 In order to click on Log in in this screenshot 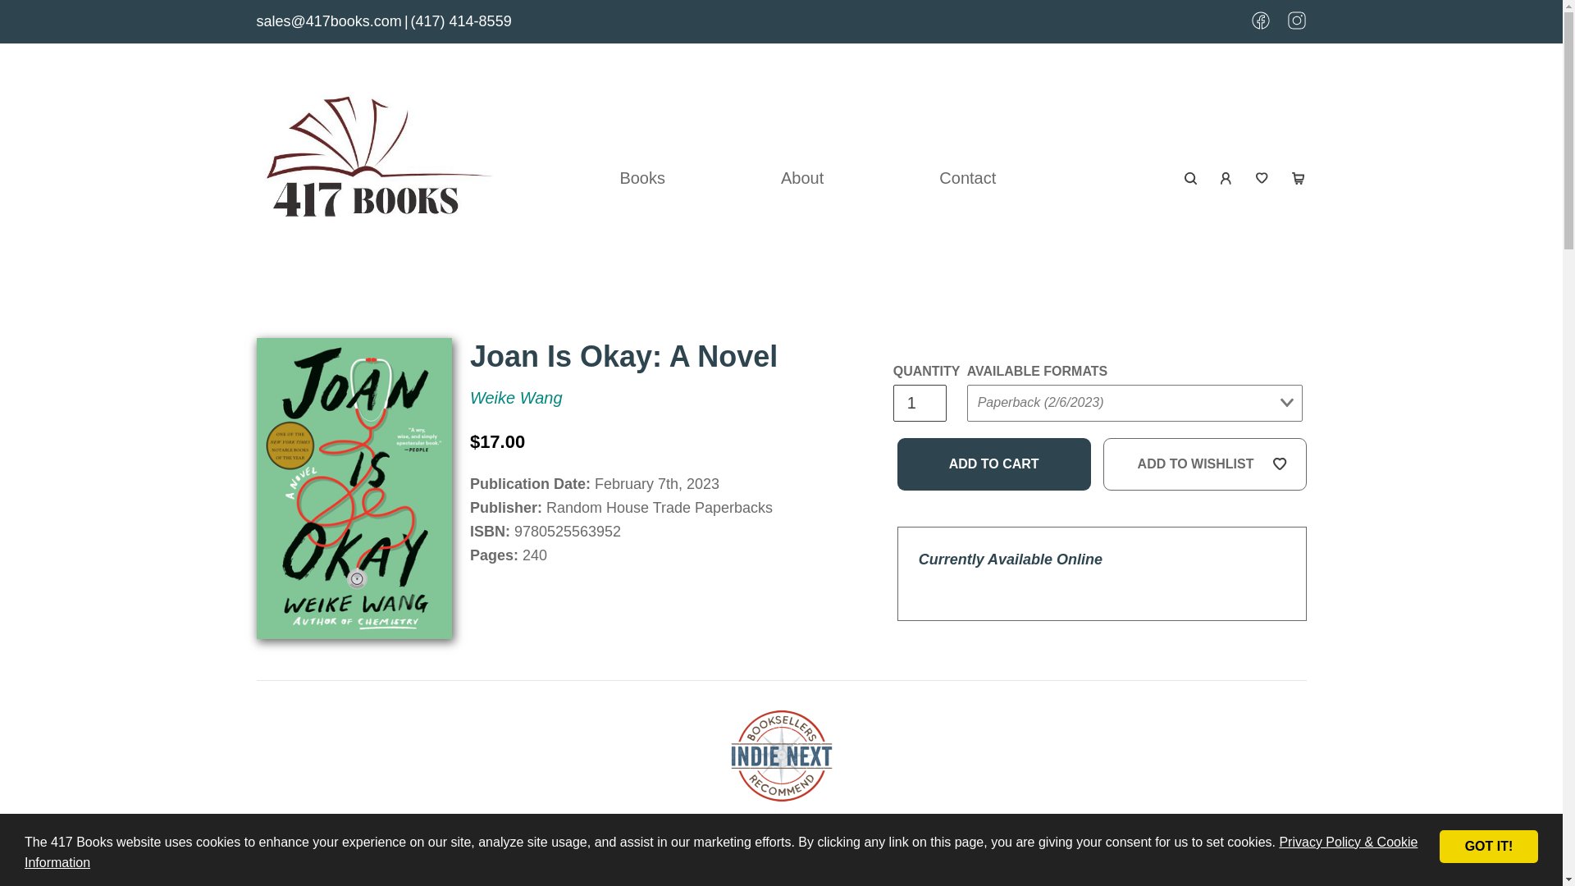, I will do `click(1227, 177)`.